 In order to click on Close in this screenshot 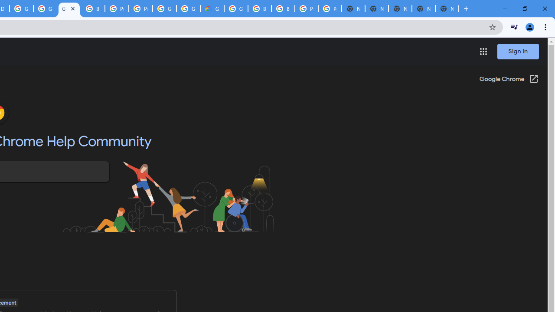, I will do `click(72, 8)`.